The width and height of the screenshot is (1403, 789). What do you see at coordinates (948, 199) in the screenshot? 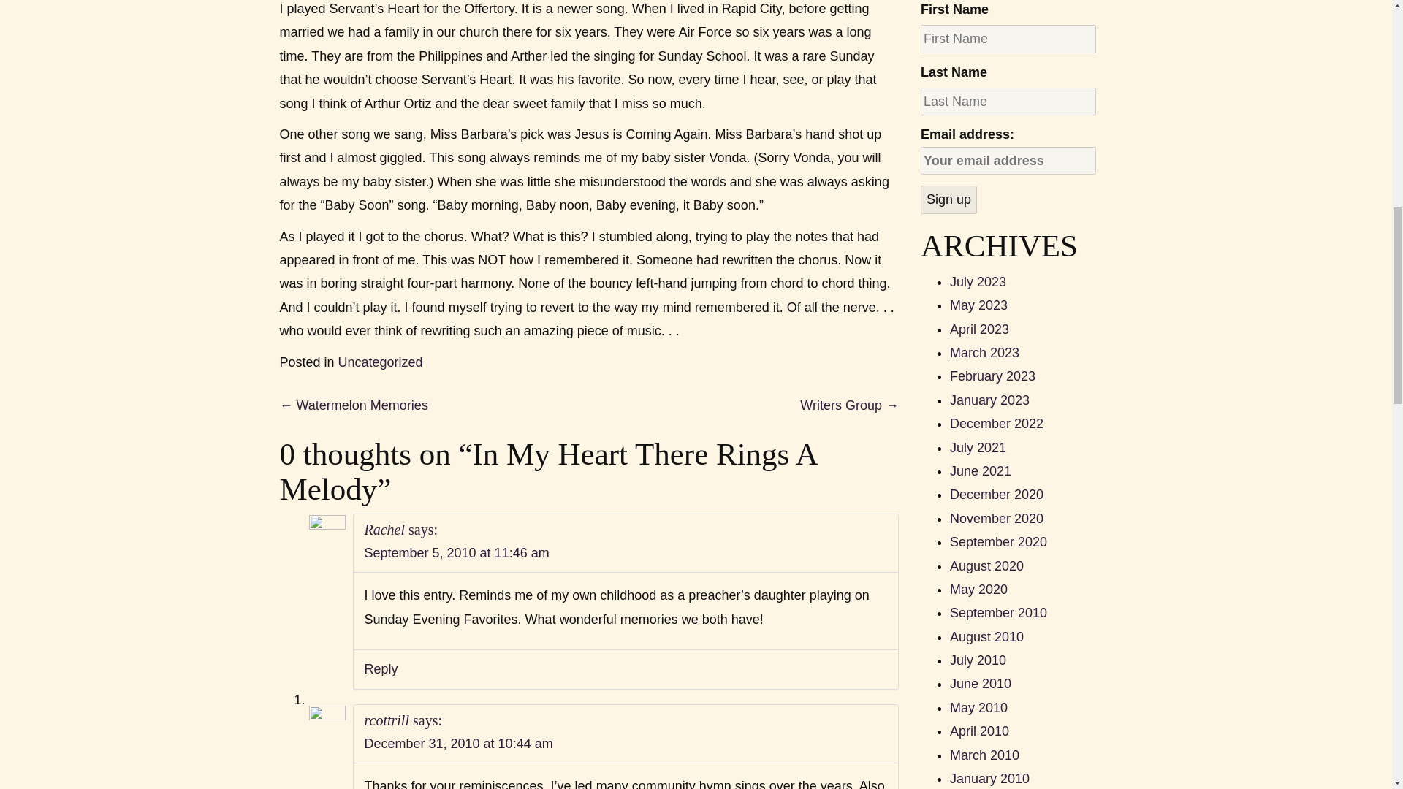
I see `Sign up` at bounding box center [948, 199].